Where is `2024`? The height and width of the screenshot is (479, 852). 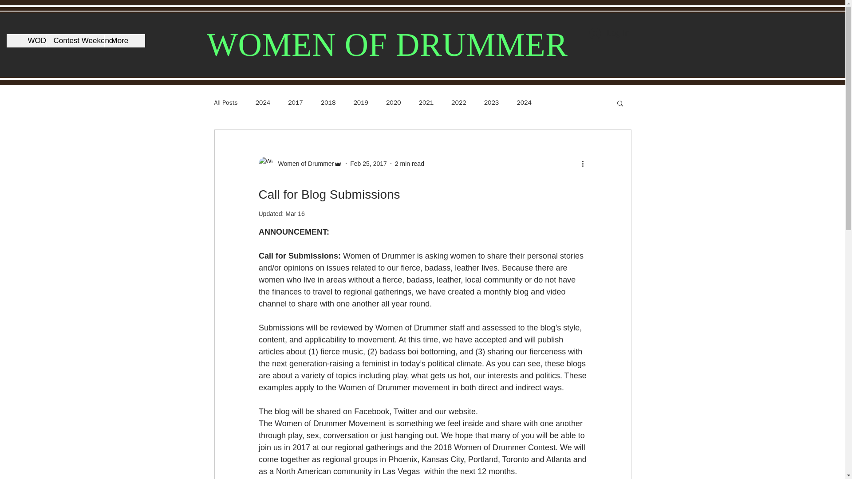
2024 is located at coordinates (524, 102).